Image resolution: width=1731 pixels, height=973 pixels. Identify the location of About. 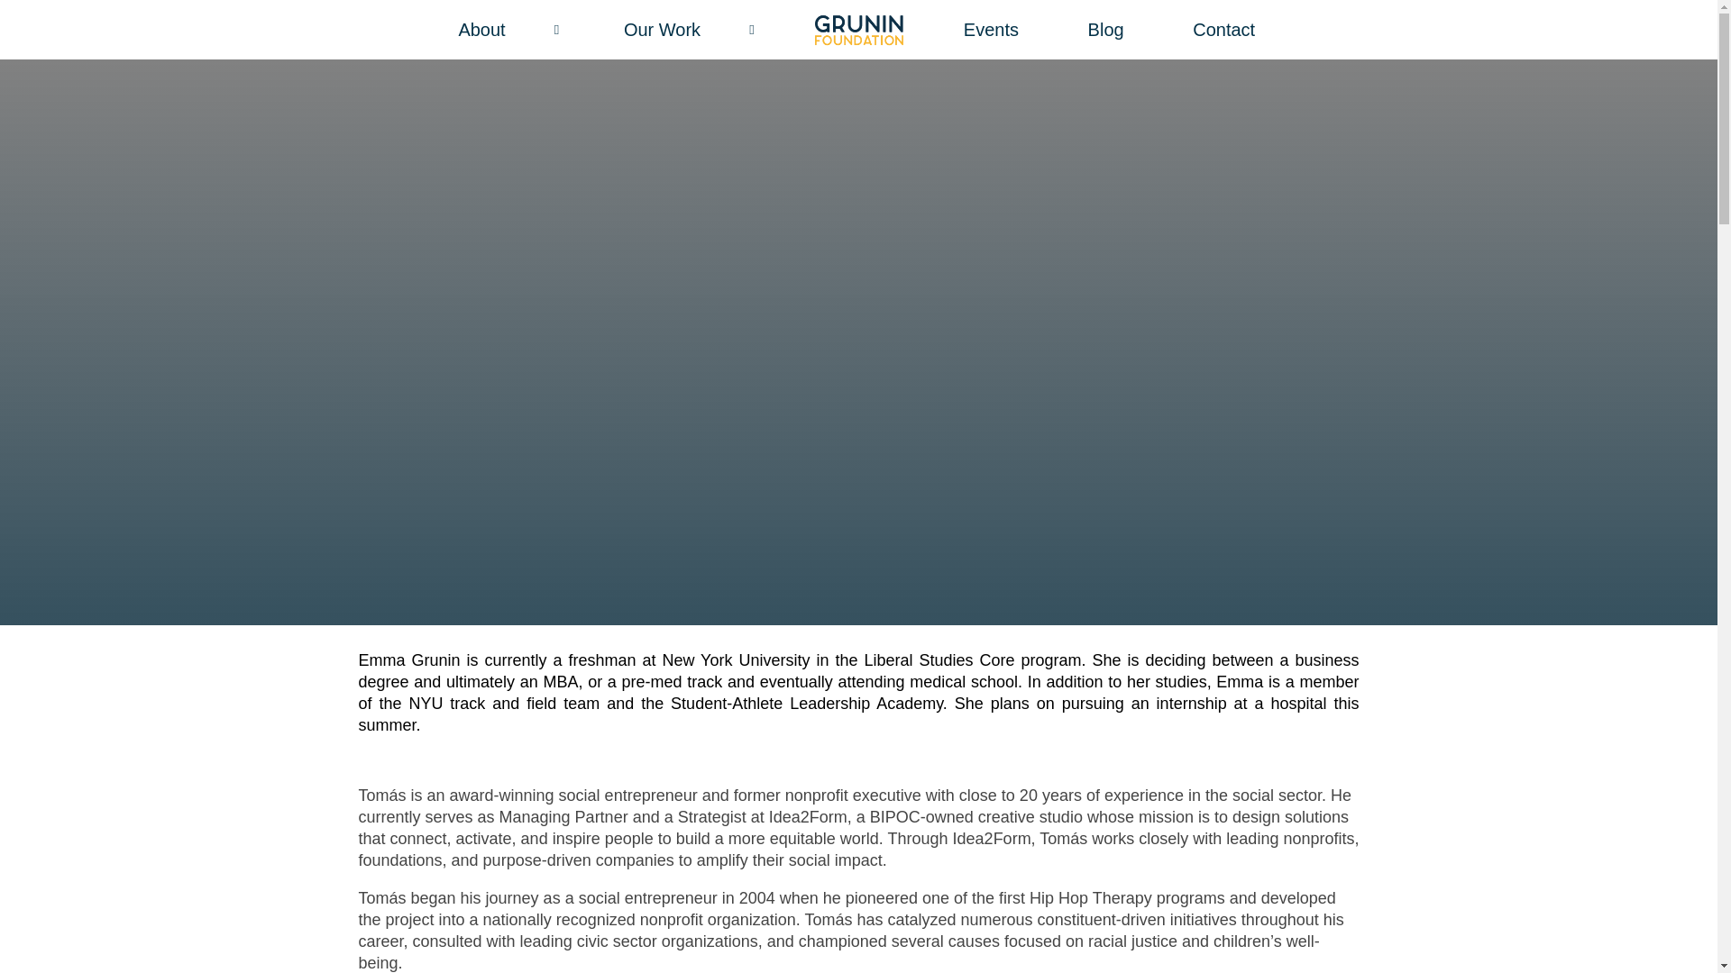
(510, 29).